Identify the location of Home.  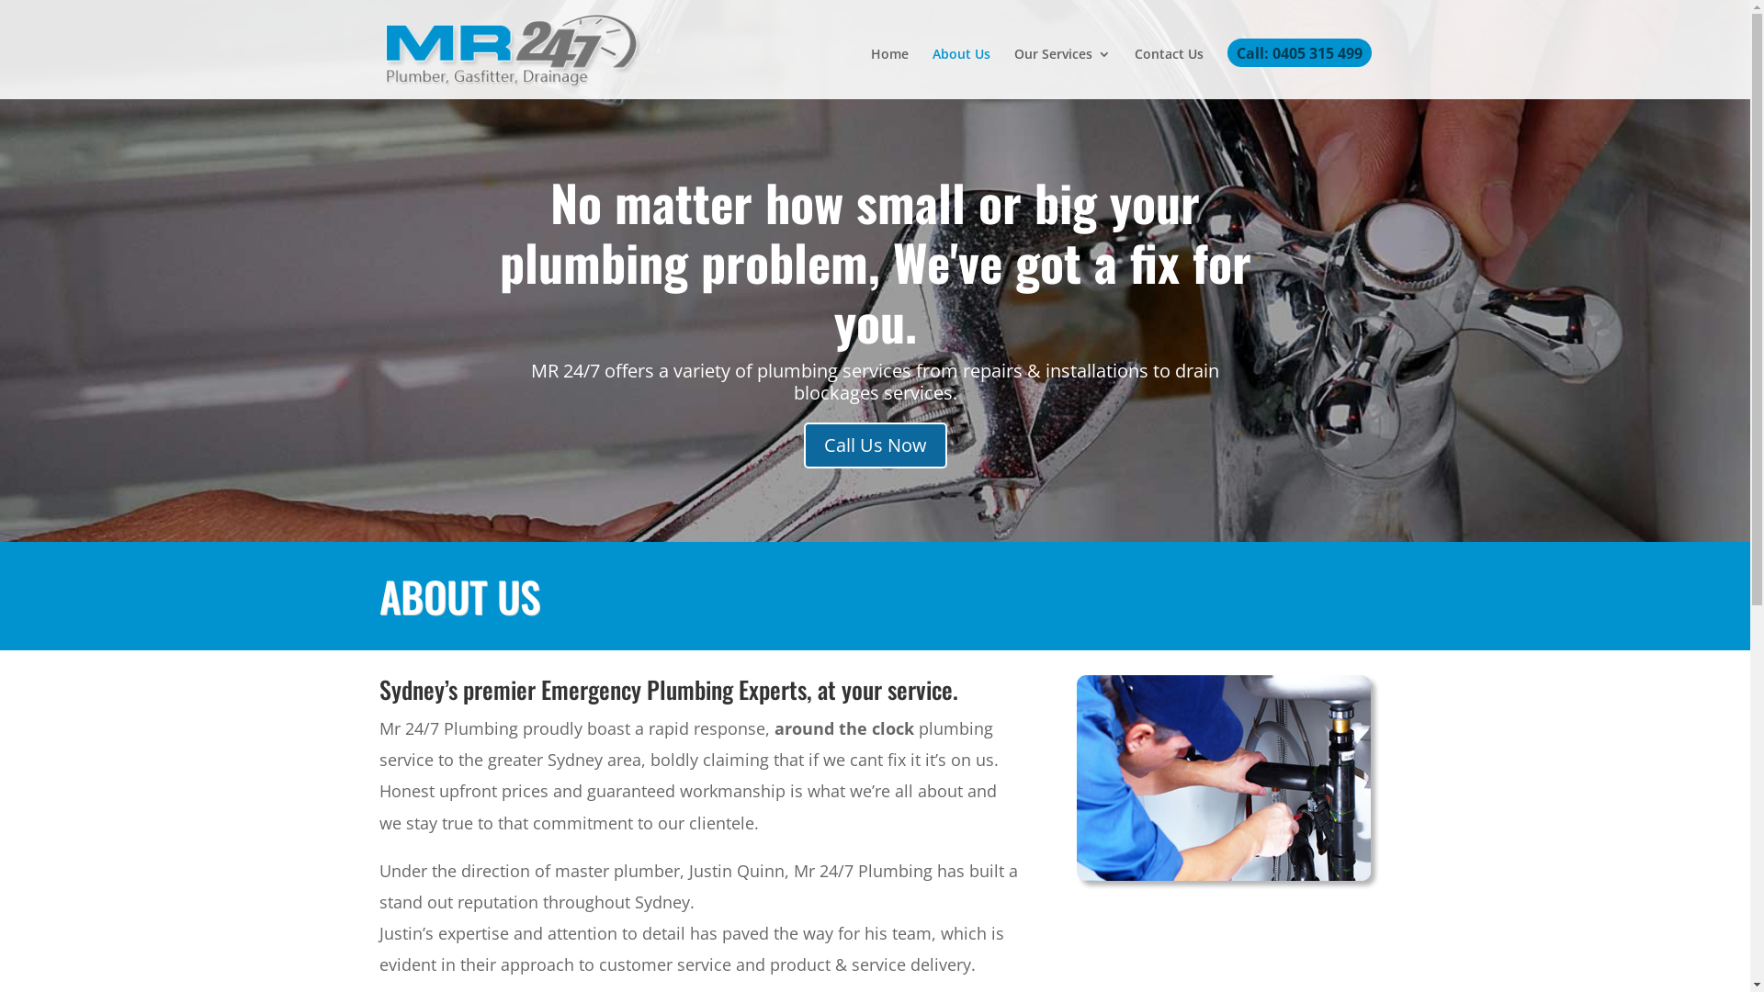
(889, 73).